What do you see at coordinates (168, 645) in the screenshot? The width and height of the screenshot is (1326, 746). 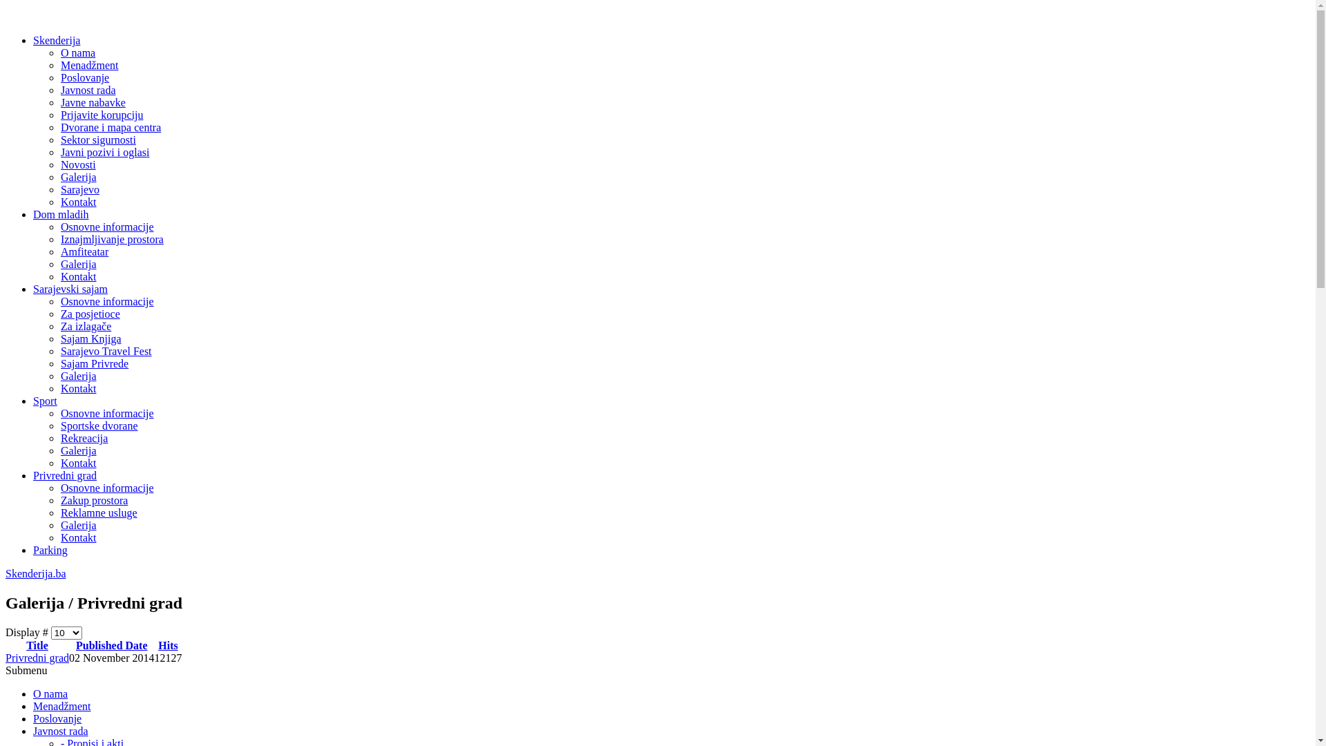 I see `Hits` at bounding box center [168, 645].